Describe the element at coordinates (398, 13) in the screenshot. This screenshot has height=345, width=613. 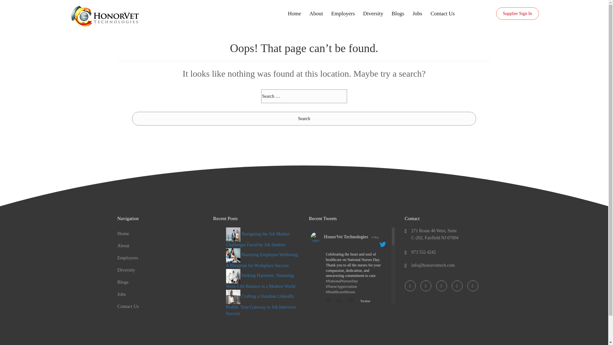
I see `Blogs` at that location.